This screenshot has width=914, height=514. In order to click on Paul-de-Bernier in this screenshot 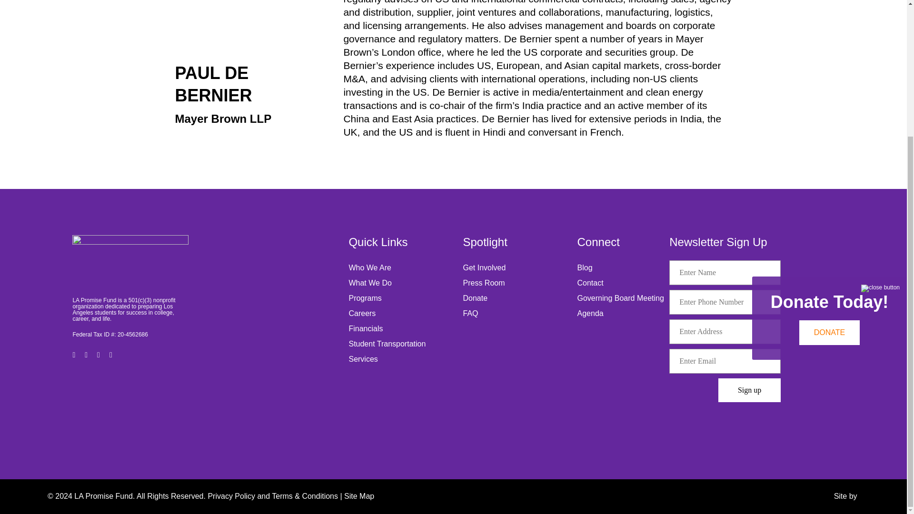, I will do `click(223, 19)`.